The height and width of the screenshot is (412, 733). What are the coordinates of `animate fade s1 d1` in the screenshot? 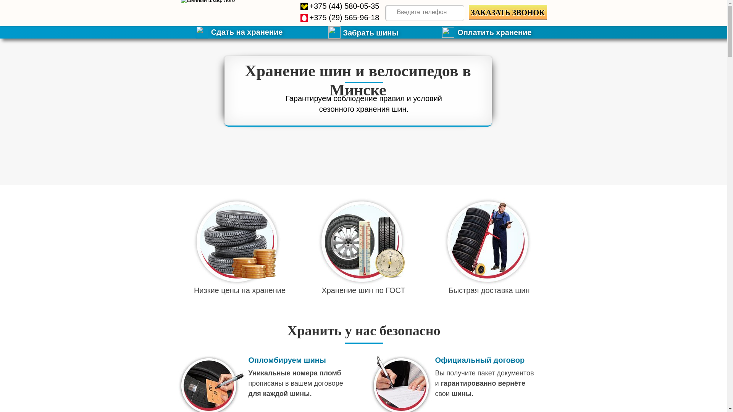 It's located at (237, 241).